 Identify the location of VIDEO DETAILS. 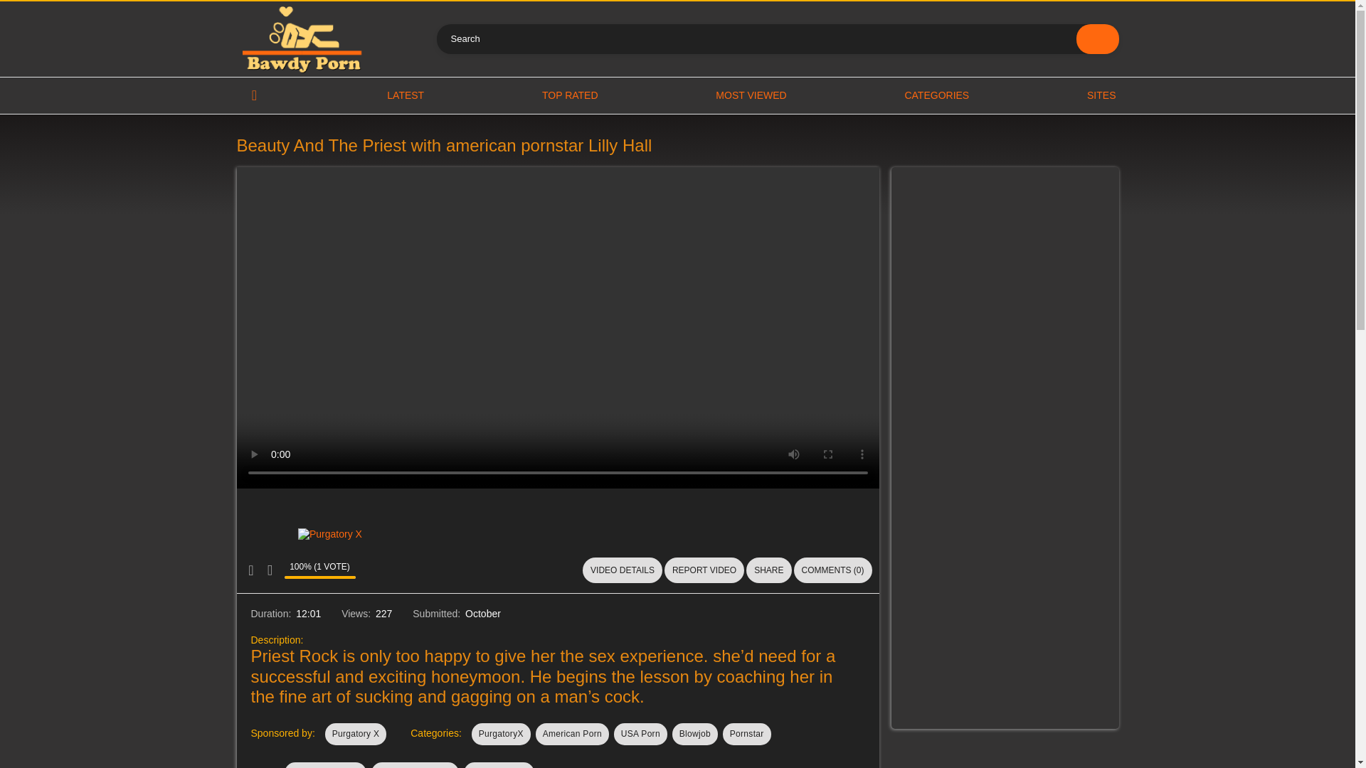
(623, 570).